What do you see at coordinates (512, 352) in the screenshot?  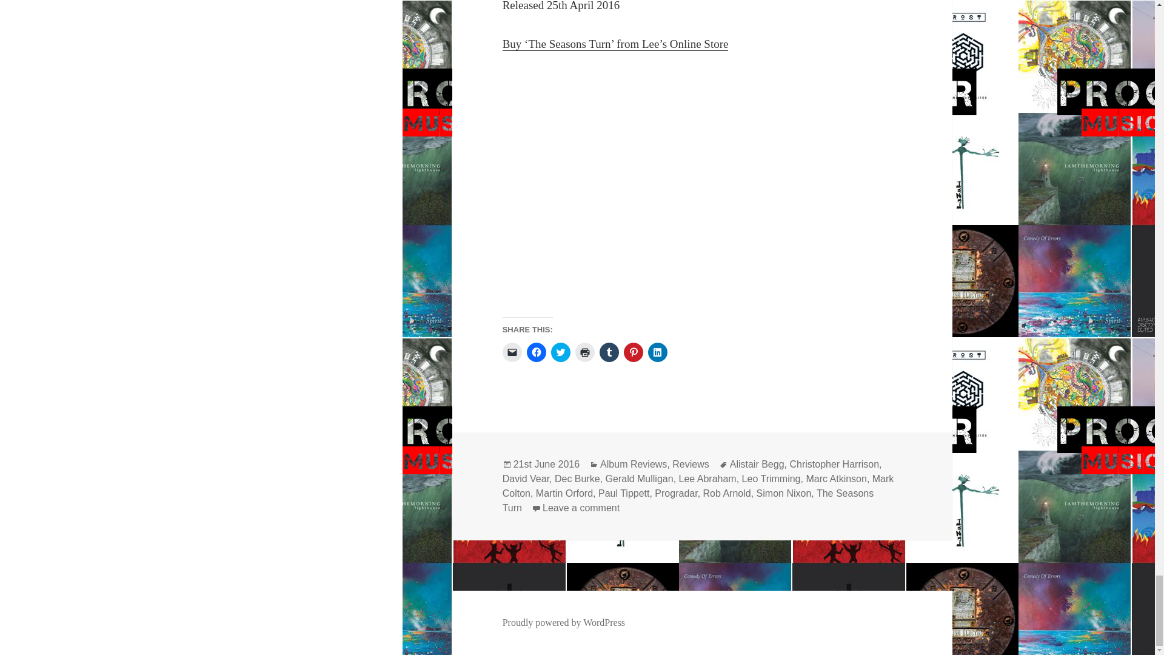 I see `Click to email a link to a friend` at bounding box center [512, 352].